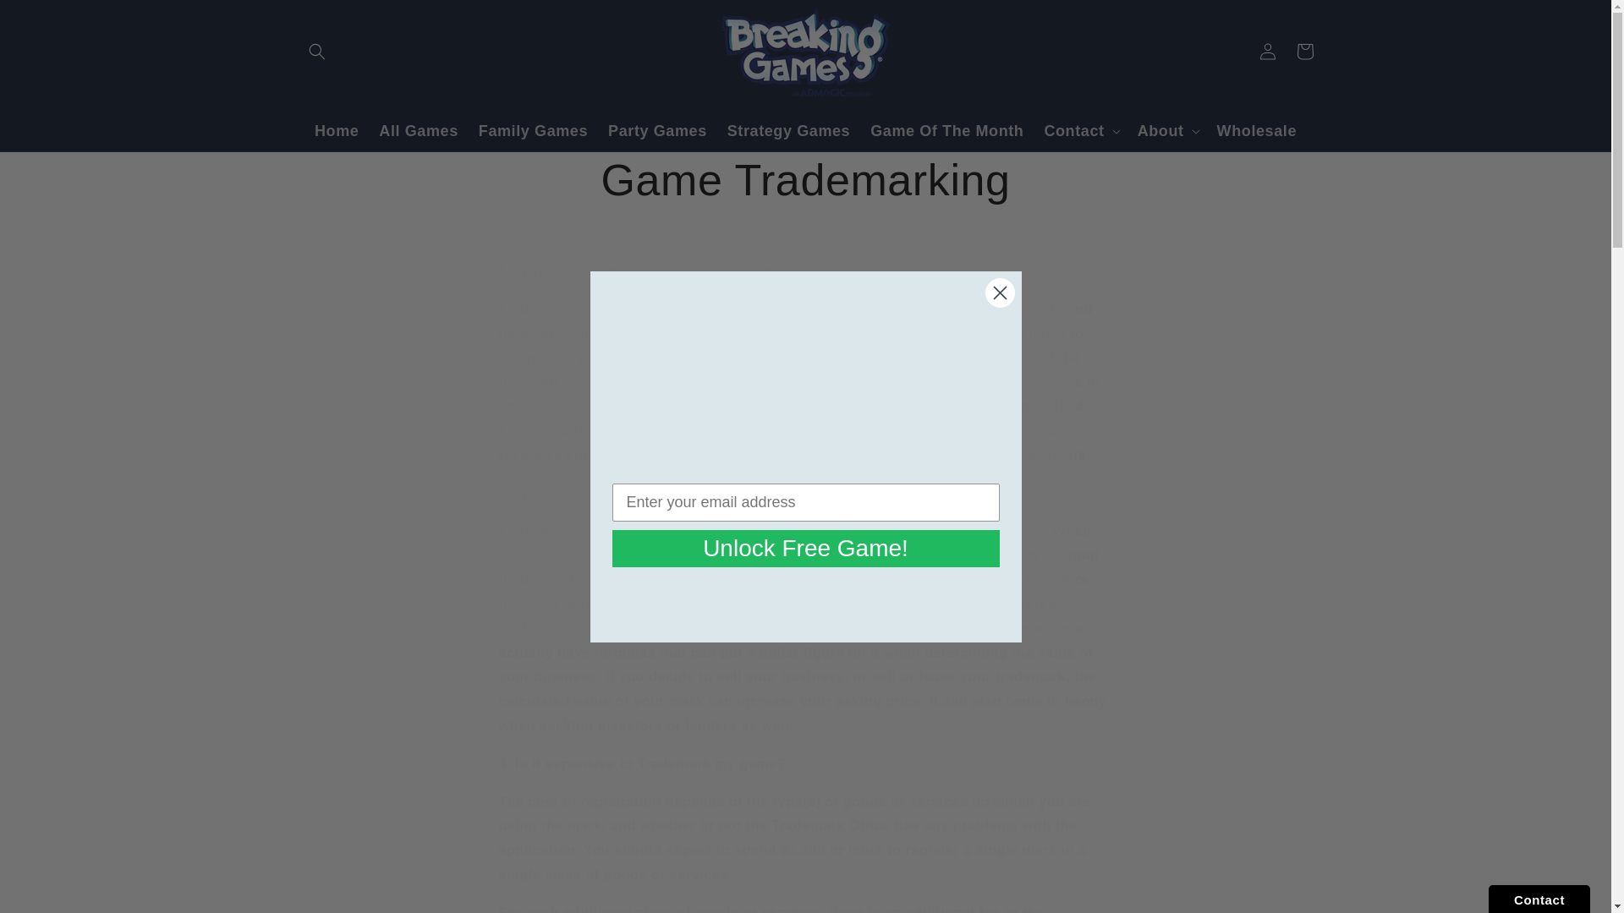 The image size is (1624, 913). I want to click on All Games, so click(418, 131).